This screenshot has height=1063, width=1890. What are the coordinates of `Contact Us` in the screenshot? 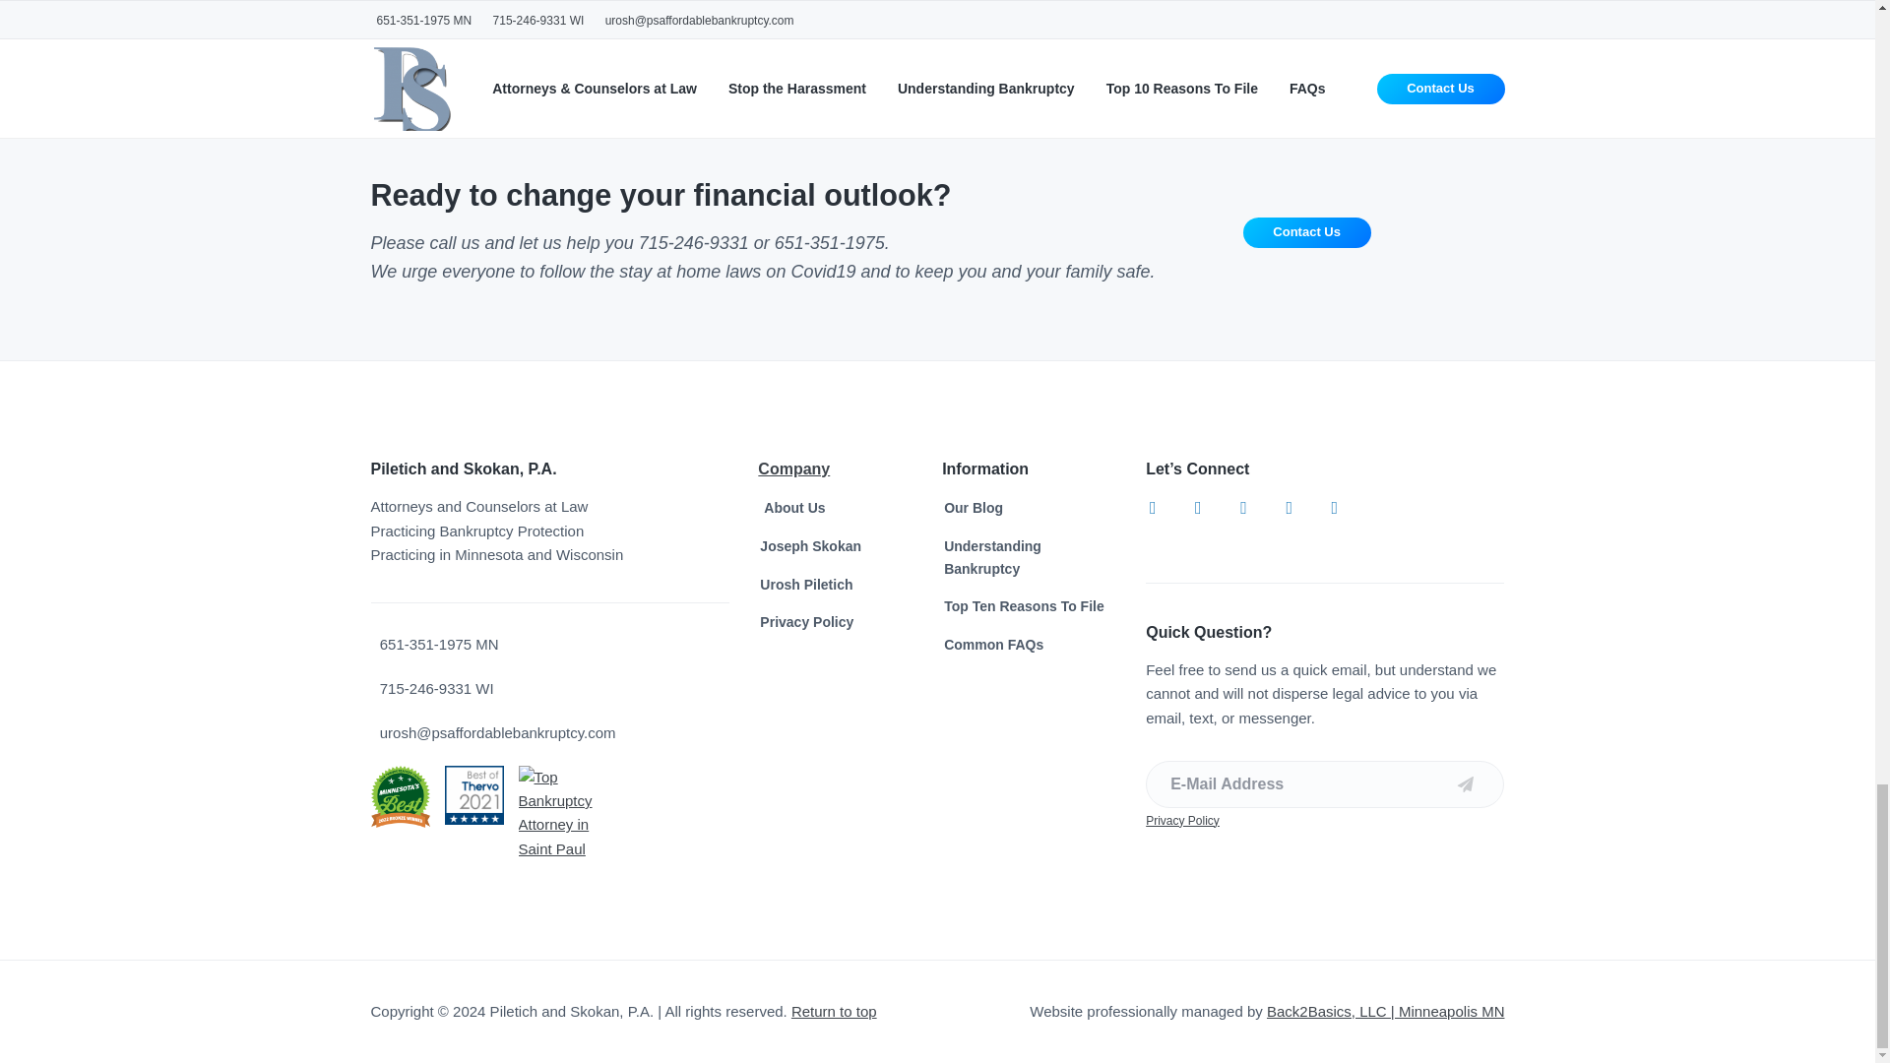 It's located at (1307, 232).